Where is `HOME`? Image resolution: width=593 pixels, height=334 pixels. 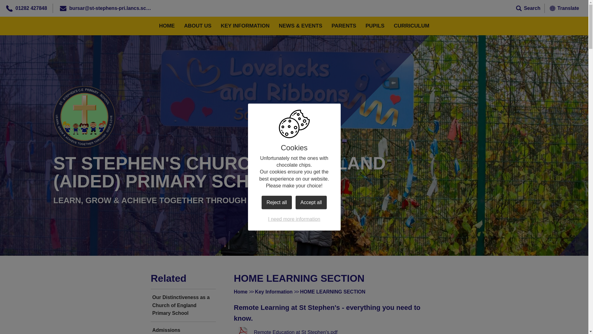
HOME is located at coordinates (167, 26).